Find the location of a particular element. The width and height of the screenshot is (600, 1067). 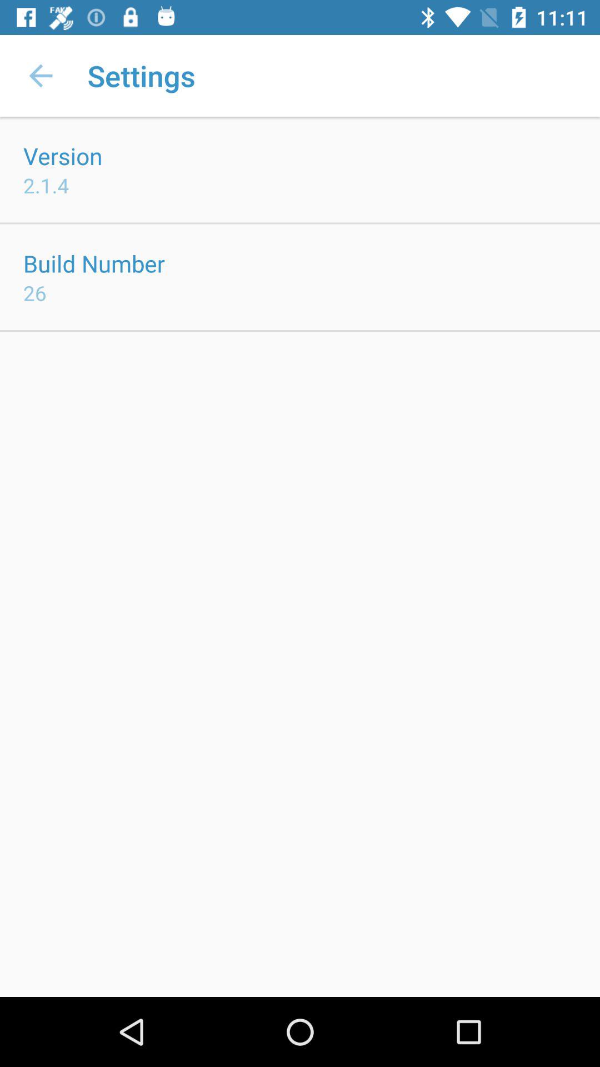

turn off the 2.1.4 item is located at coordinates (46, 186).